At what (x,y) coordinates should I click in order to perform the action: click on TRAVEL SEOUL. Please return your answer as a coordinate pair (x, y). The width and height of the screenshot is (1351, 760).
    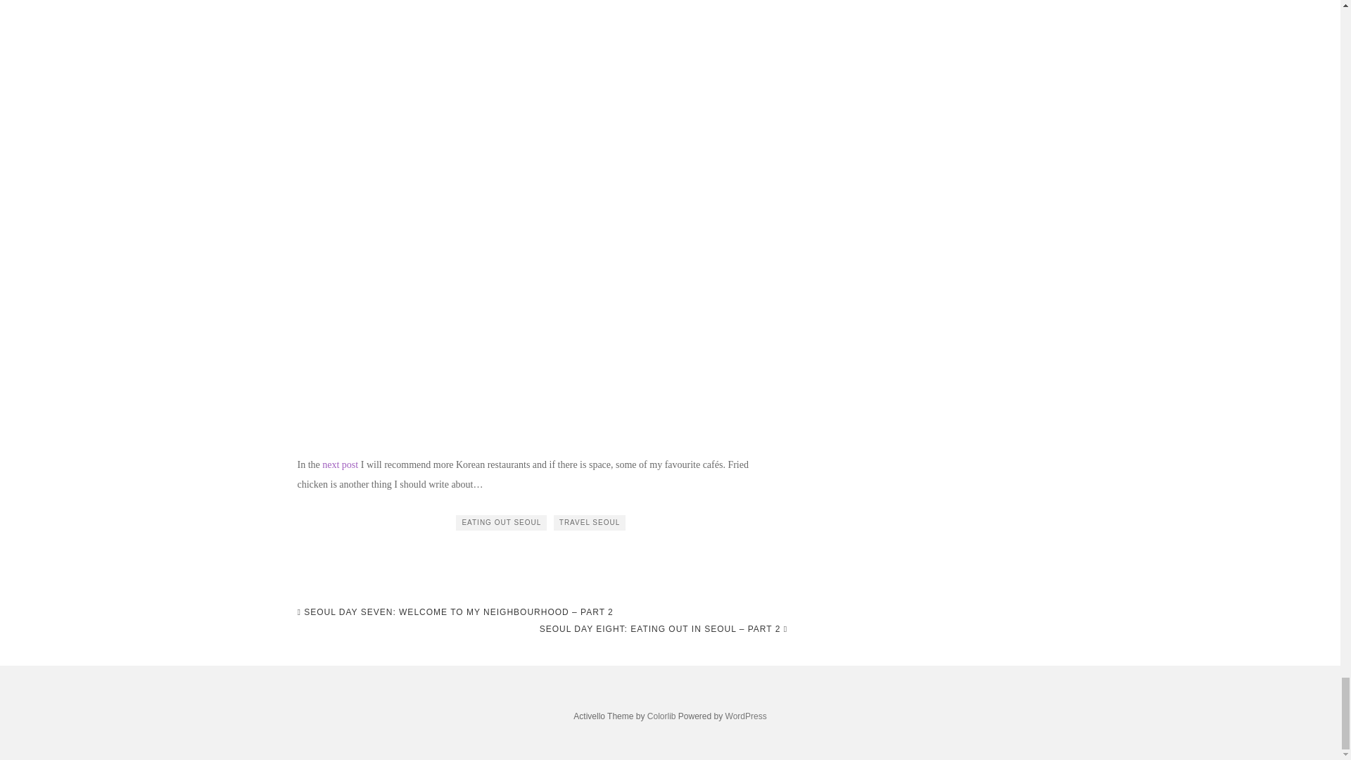
    Looking at the image, I should click on (590, 522).